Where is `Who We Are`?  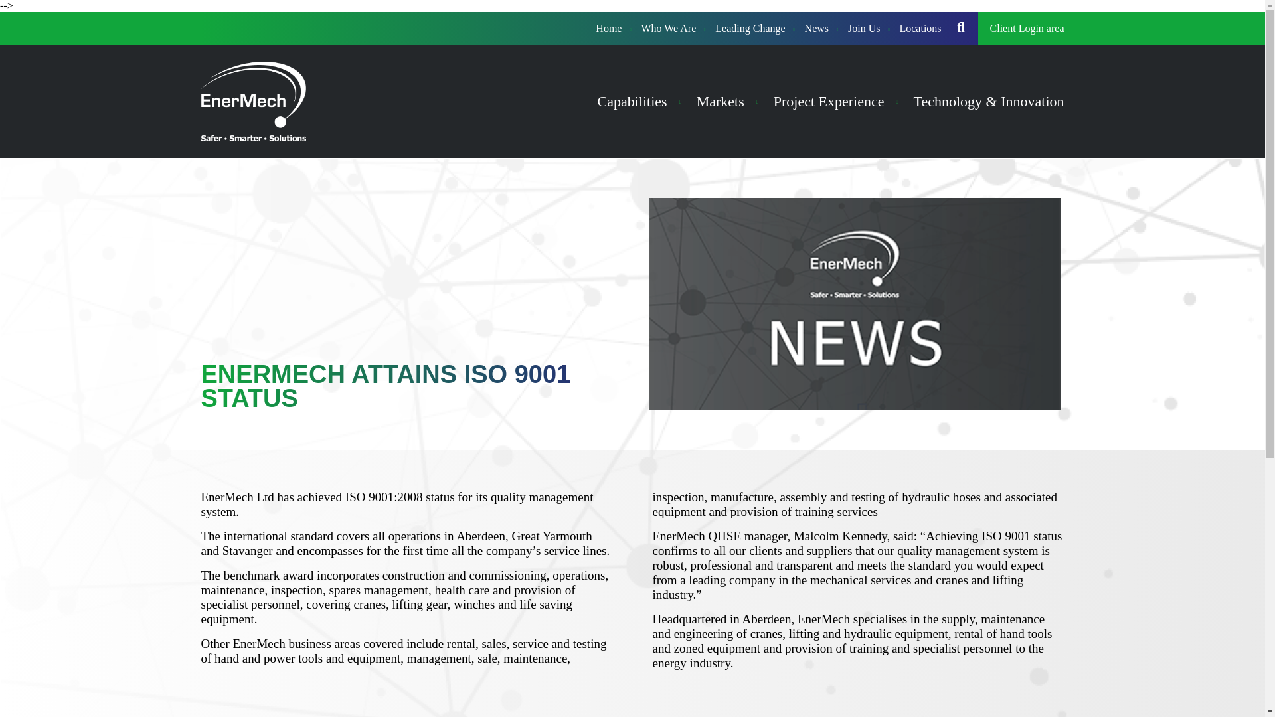
Who We Are is located at coordinates (668, 29).